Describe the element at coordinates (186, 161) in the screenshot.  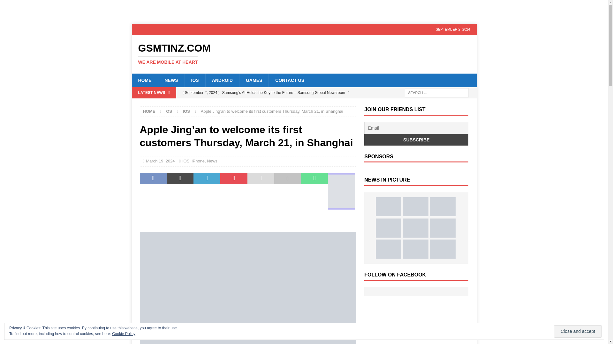
I see `Close and accept` at that location.